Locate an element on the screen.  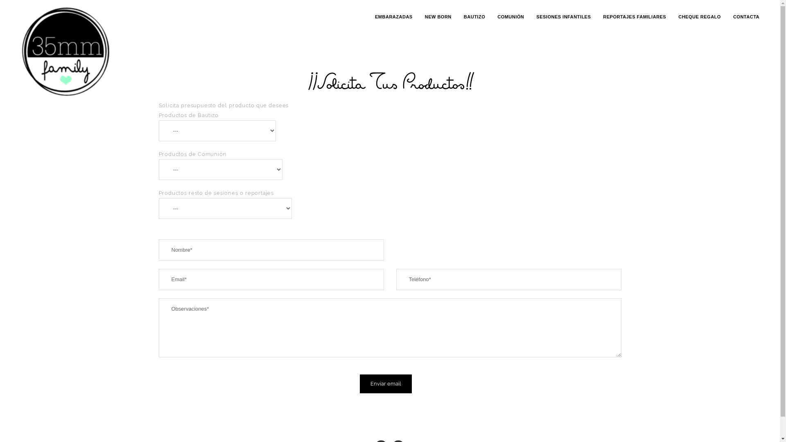
BAUTIZO is located at coordinates (474, 17).